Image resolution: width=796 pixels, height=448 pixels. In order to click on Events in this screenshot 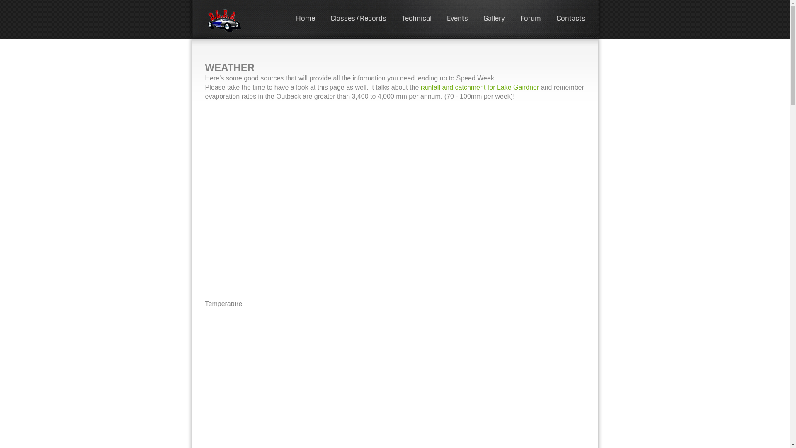, I will do `click(458, 18)`.